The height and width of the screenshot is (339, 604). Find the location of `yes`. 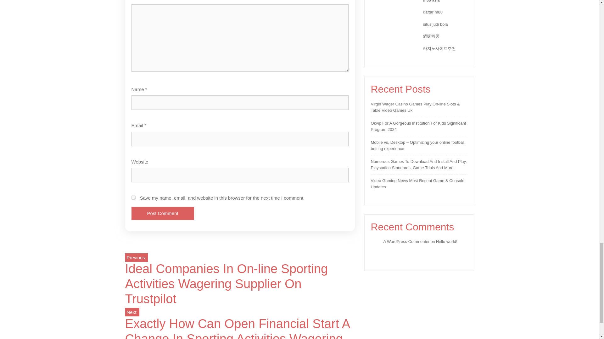

yes is located at coordinates (133, 198).